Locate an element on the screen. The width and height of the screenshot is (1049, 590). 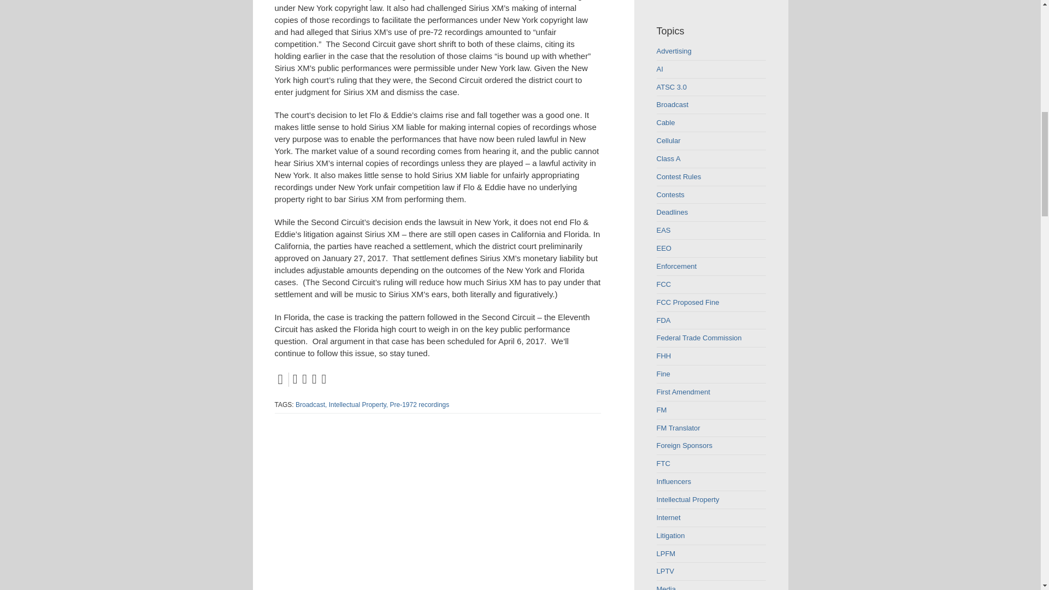
AI is located at coordinates (711, 70).